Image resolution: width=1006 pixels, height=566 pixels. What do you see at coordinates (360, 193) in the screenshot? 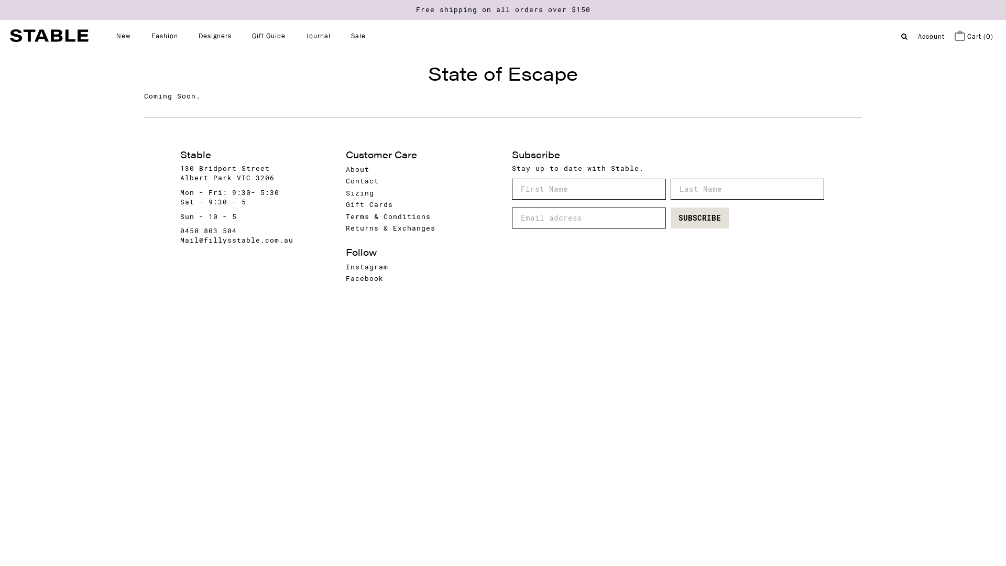
I see `Sizing` at bounding box center [360, 193].